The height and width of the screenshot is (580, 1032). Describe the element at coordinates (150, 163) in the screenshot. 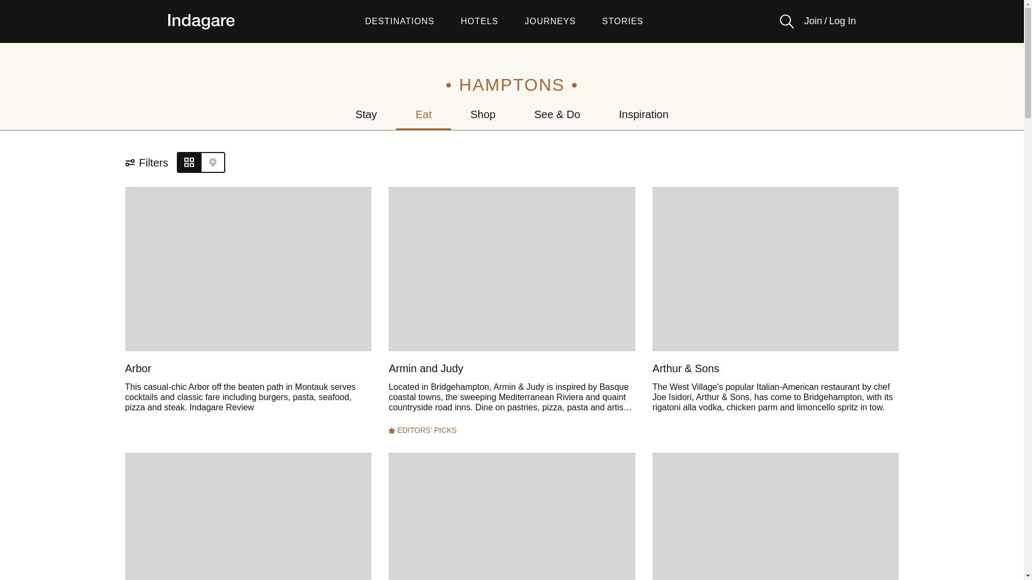

I see `Filters` at that location.